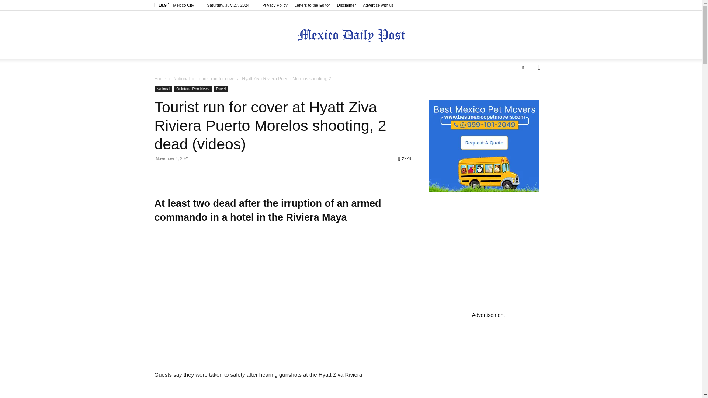 The image size is (708, 398). What do you see at coordinates (163, 89) in the screenshot?
I see `National` at bounding box center [163, 89].